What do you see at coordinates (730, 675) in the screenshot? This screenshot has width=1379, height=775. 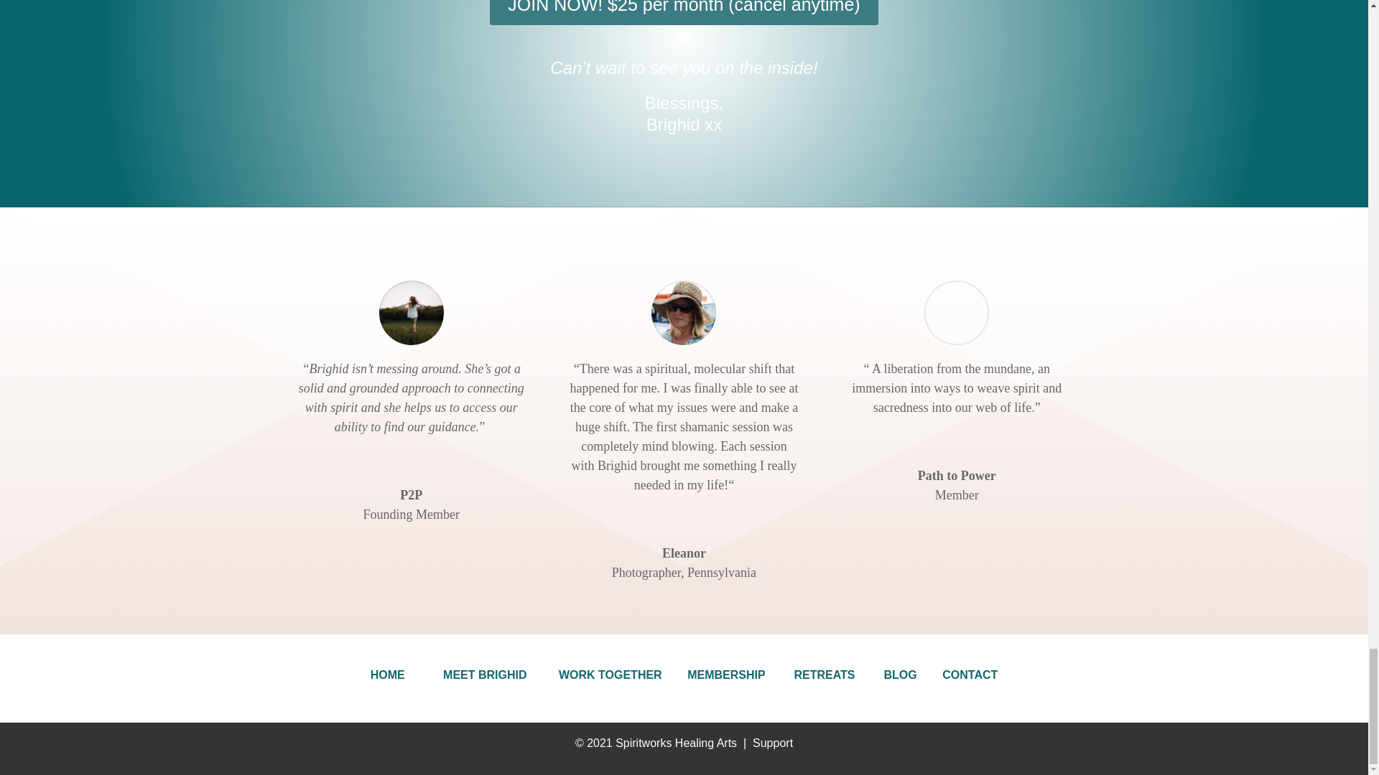 I see `MEMBERSHIP   ` at bounding box center [730, 675].